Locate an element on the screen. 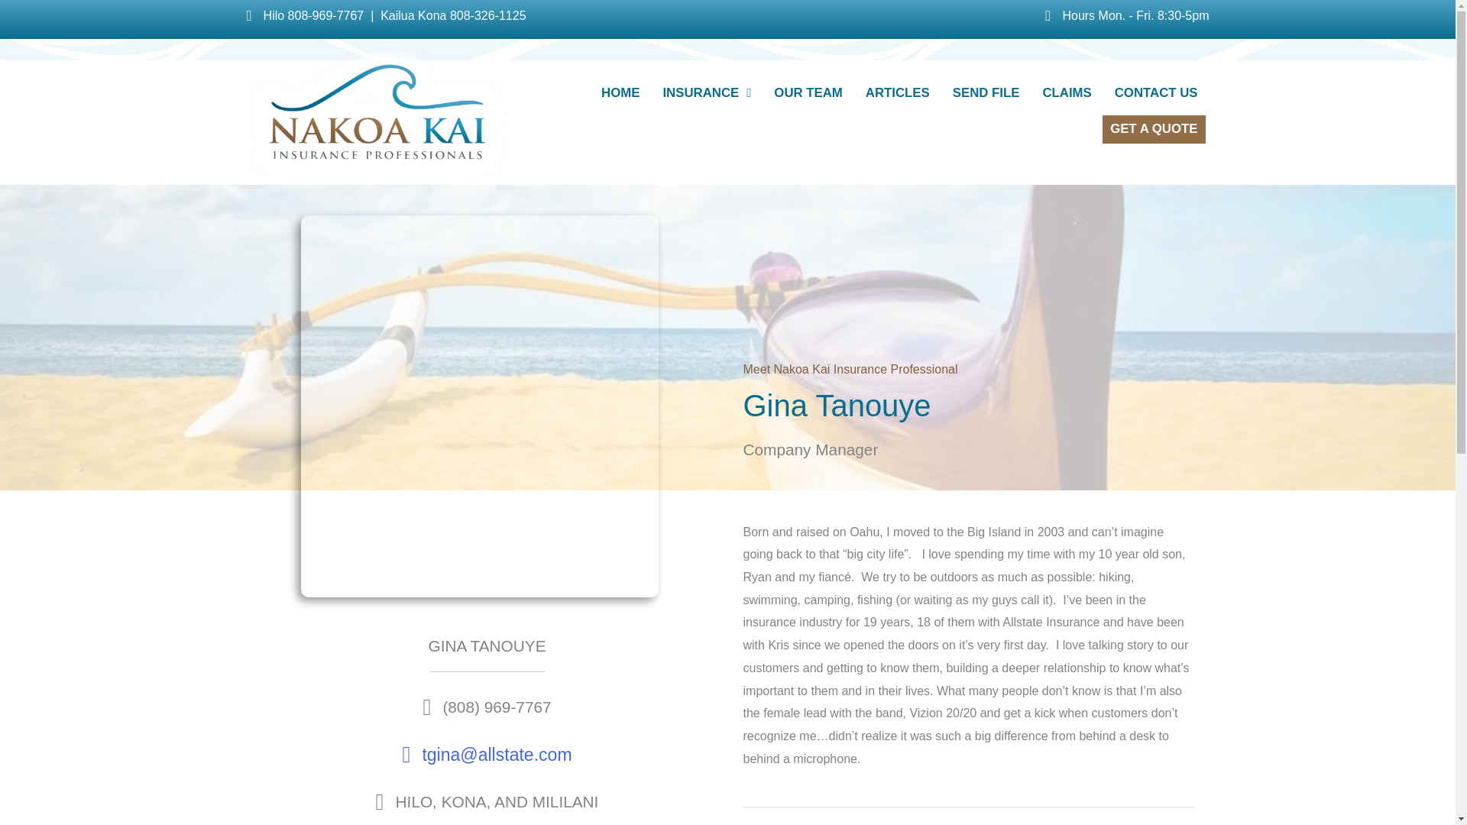 The height and width of the screenshot is (825, 1467). SEND FILE is located at coordinates (986, 93).